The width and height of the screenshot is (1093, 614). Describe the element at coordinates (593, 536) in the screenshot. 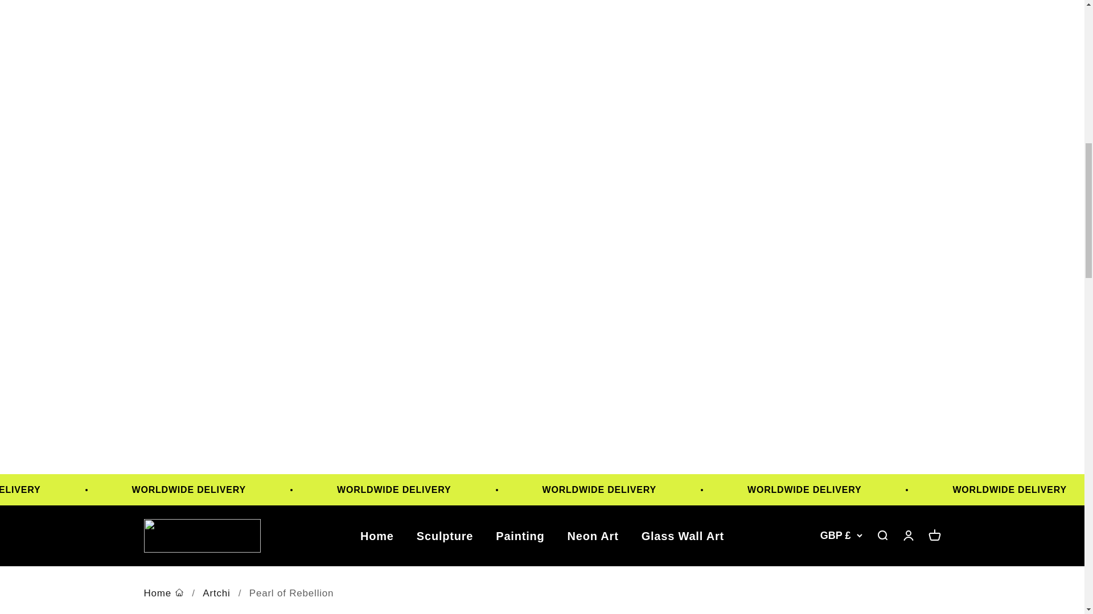

I see `Neon Art` at that location.